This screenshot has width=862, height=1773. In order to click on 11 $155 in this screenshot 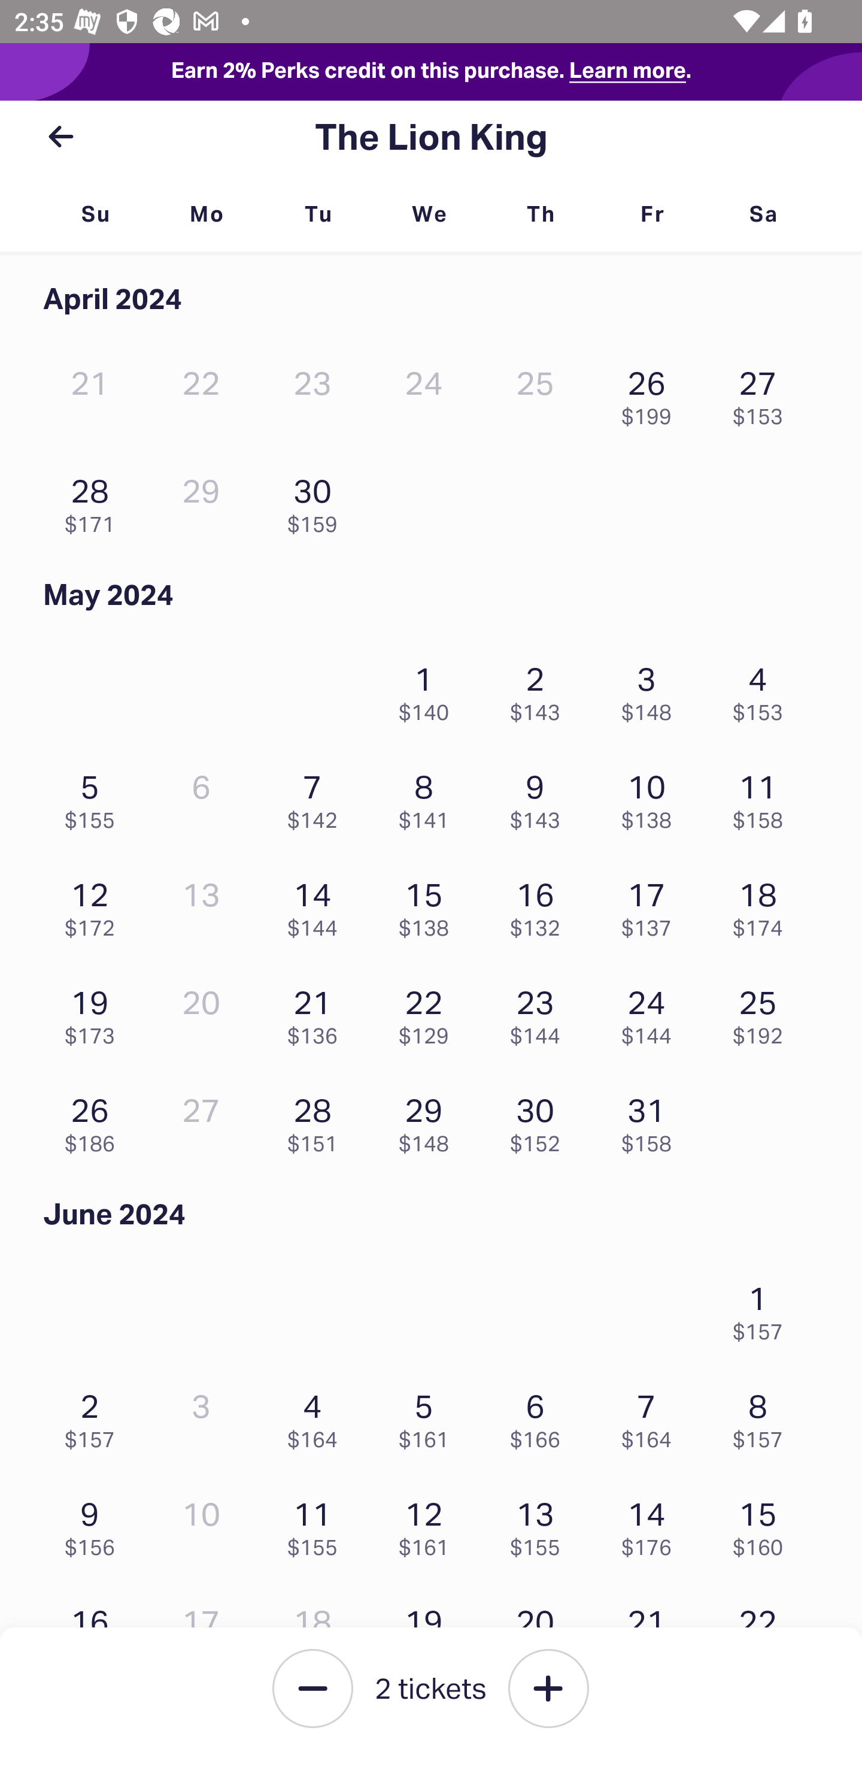, I will do `click(317, 1524)`.